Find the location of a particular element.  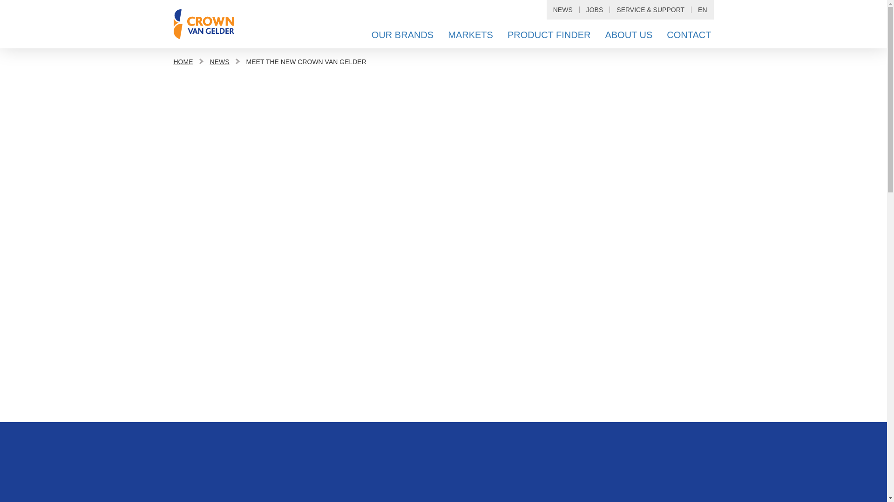

MARKETS is located at coordinates (466, 34).